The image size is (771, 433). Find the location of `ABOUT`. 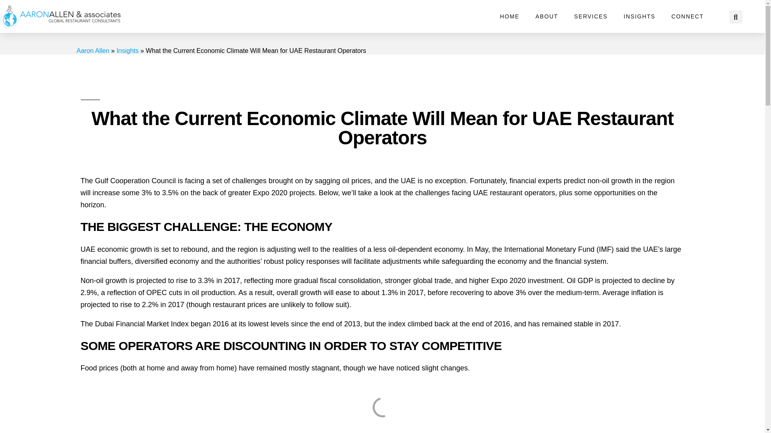

ABOUT is located at coordinates (547, 16).